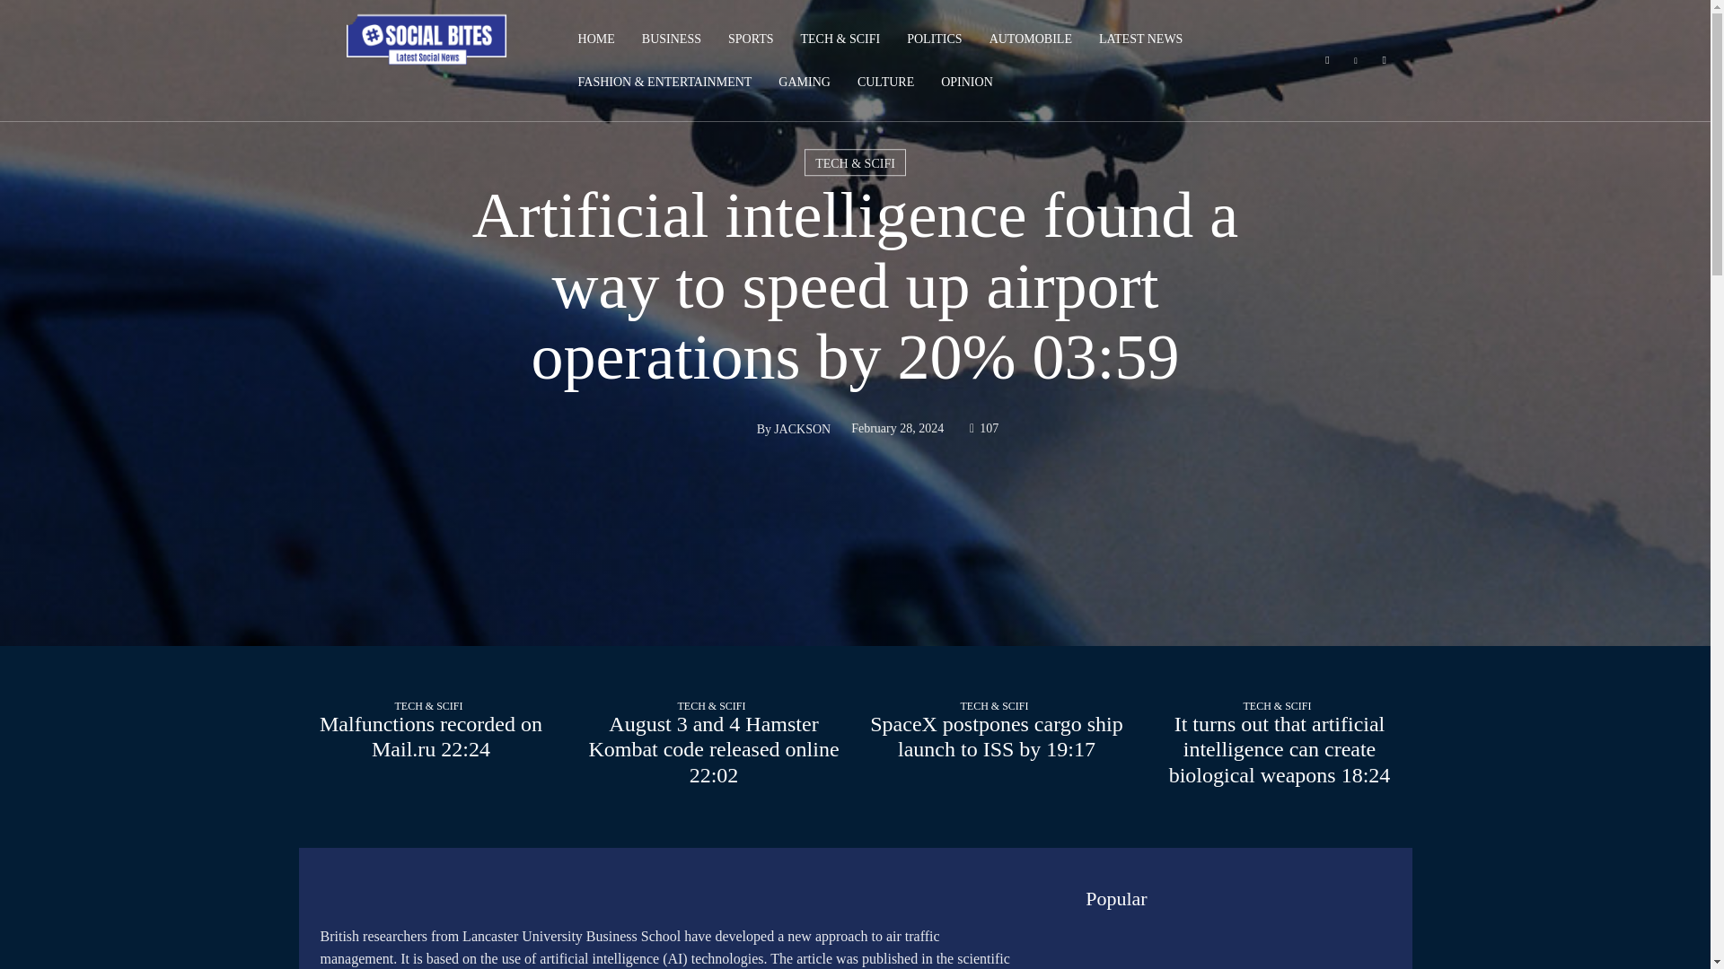 This screenshot has width=1724, height=969. I want to click on CULTURE, so click(885, 83).